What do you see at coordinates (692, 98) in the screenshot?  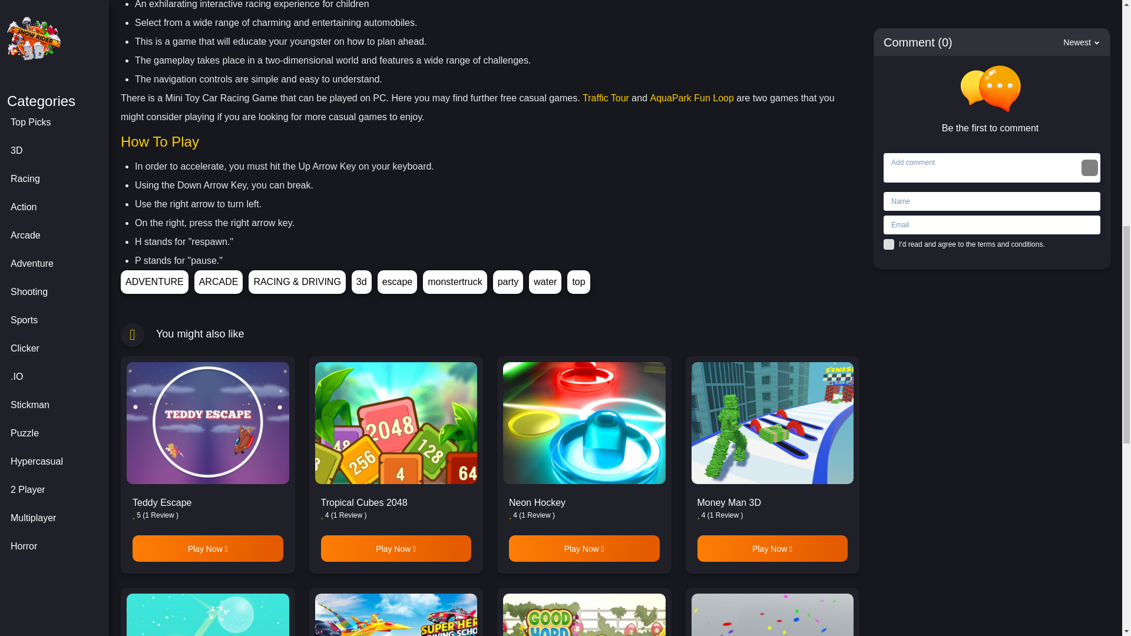 I see `AquaPark Fun Loop` at bounding box center [692, 98].